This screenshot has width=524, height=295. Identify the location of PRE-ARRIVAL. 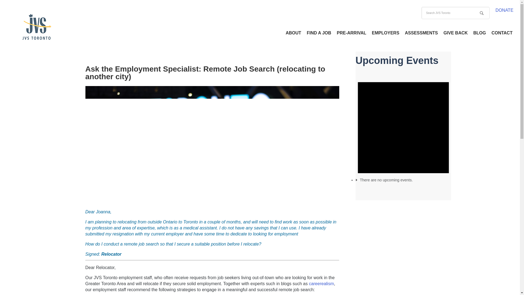
(352, 33).